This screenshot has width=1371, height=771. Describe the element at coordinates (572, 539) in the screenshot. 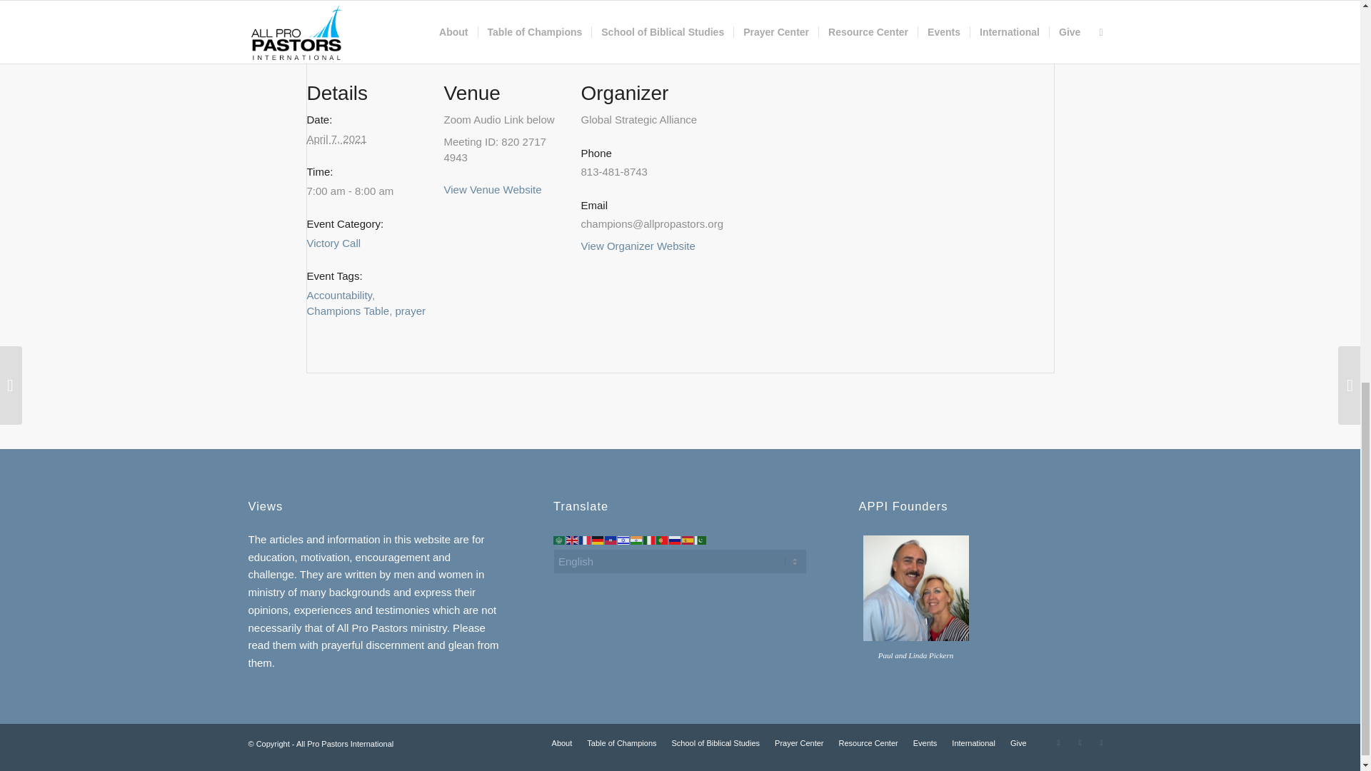

I see `English` at that location.